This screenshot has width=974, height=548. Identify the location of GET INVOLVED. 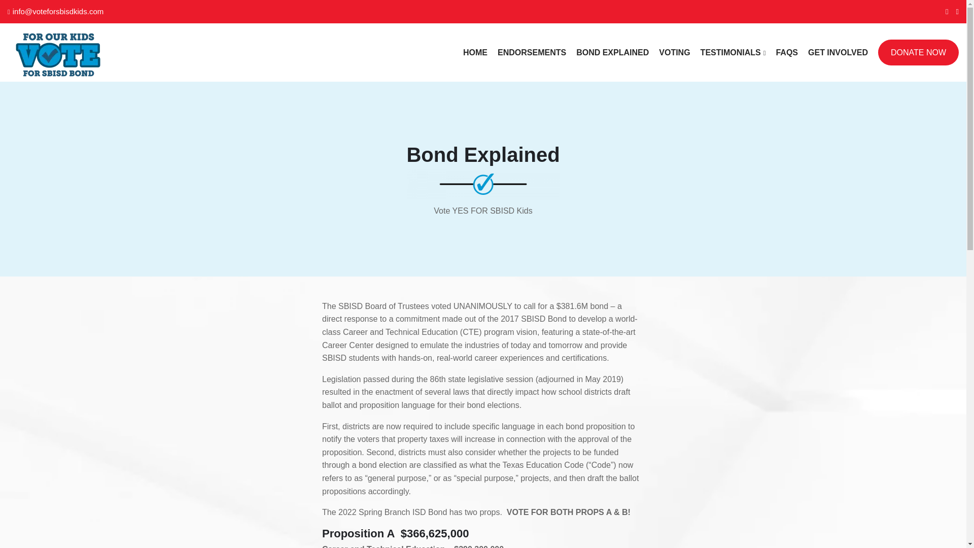
(838, 52).